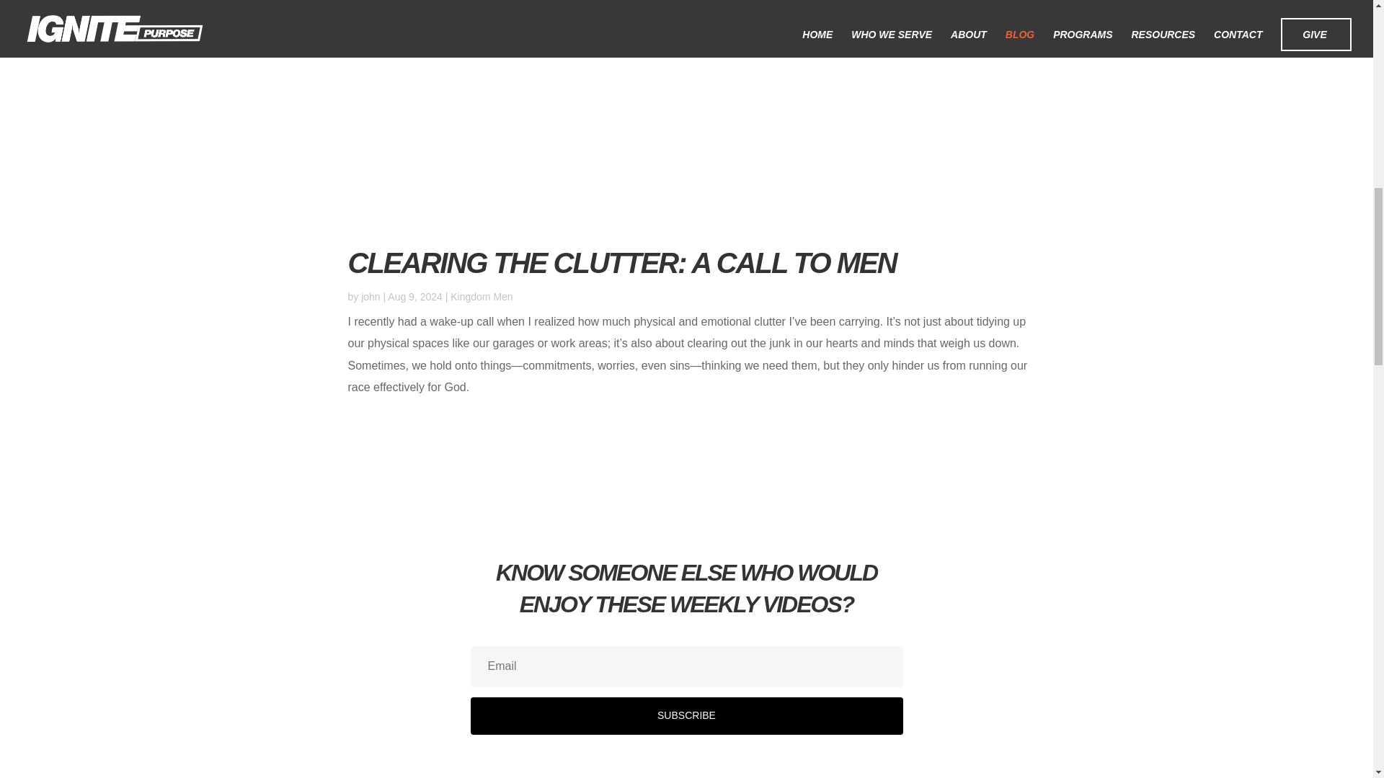  I want to click on CLEARING THE CLUTTER: A CALL TO MEN, so click(621, 262).